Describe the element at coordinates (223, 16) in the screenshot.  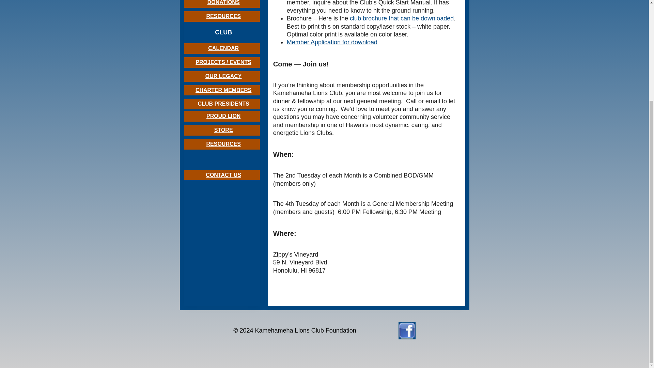
I see `RESOURCES` at that location.